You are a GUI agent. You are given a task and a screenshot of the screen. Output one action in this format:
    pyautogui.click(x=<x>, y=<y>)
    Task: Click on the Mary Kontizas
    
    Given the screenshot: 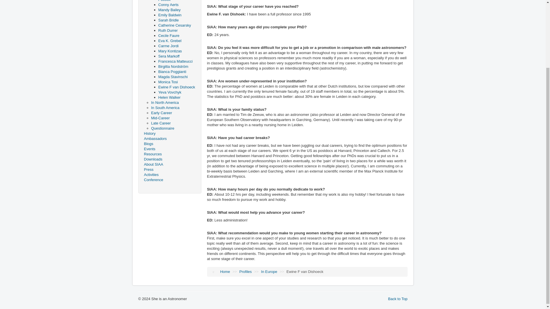 What is the action you would take?
    pyautogui.click(x=170, y=51)
    